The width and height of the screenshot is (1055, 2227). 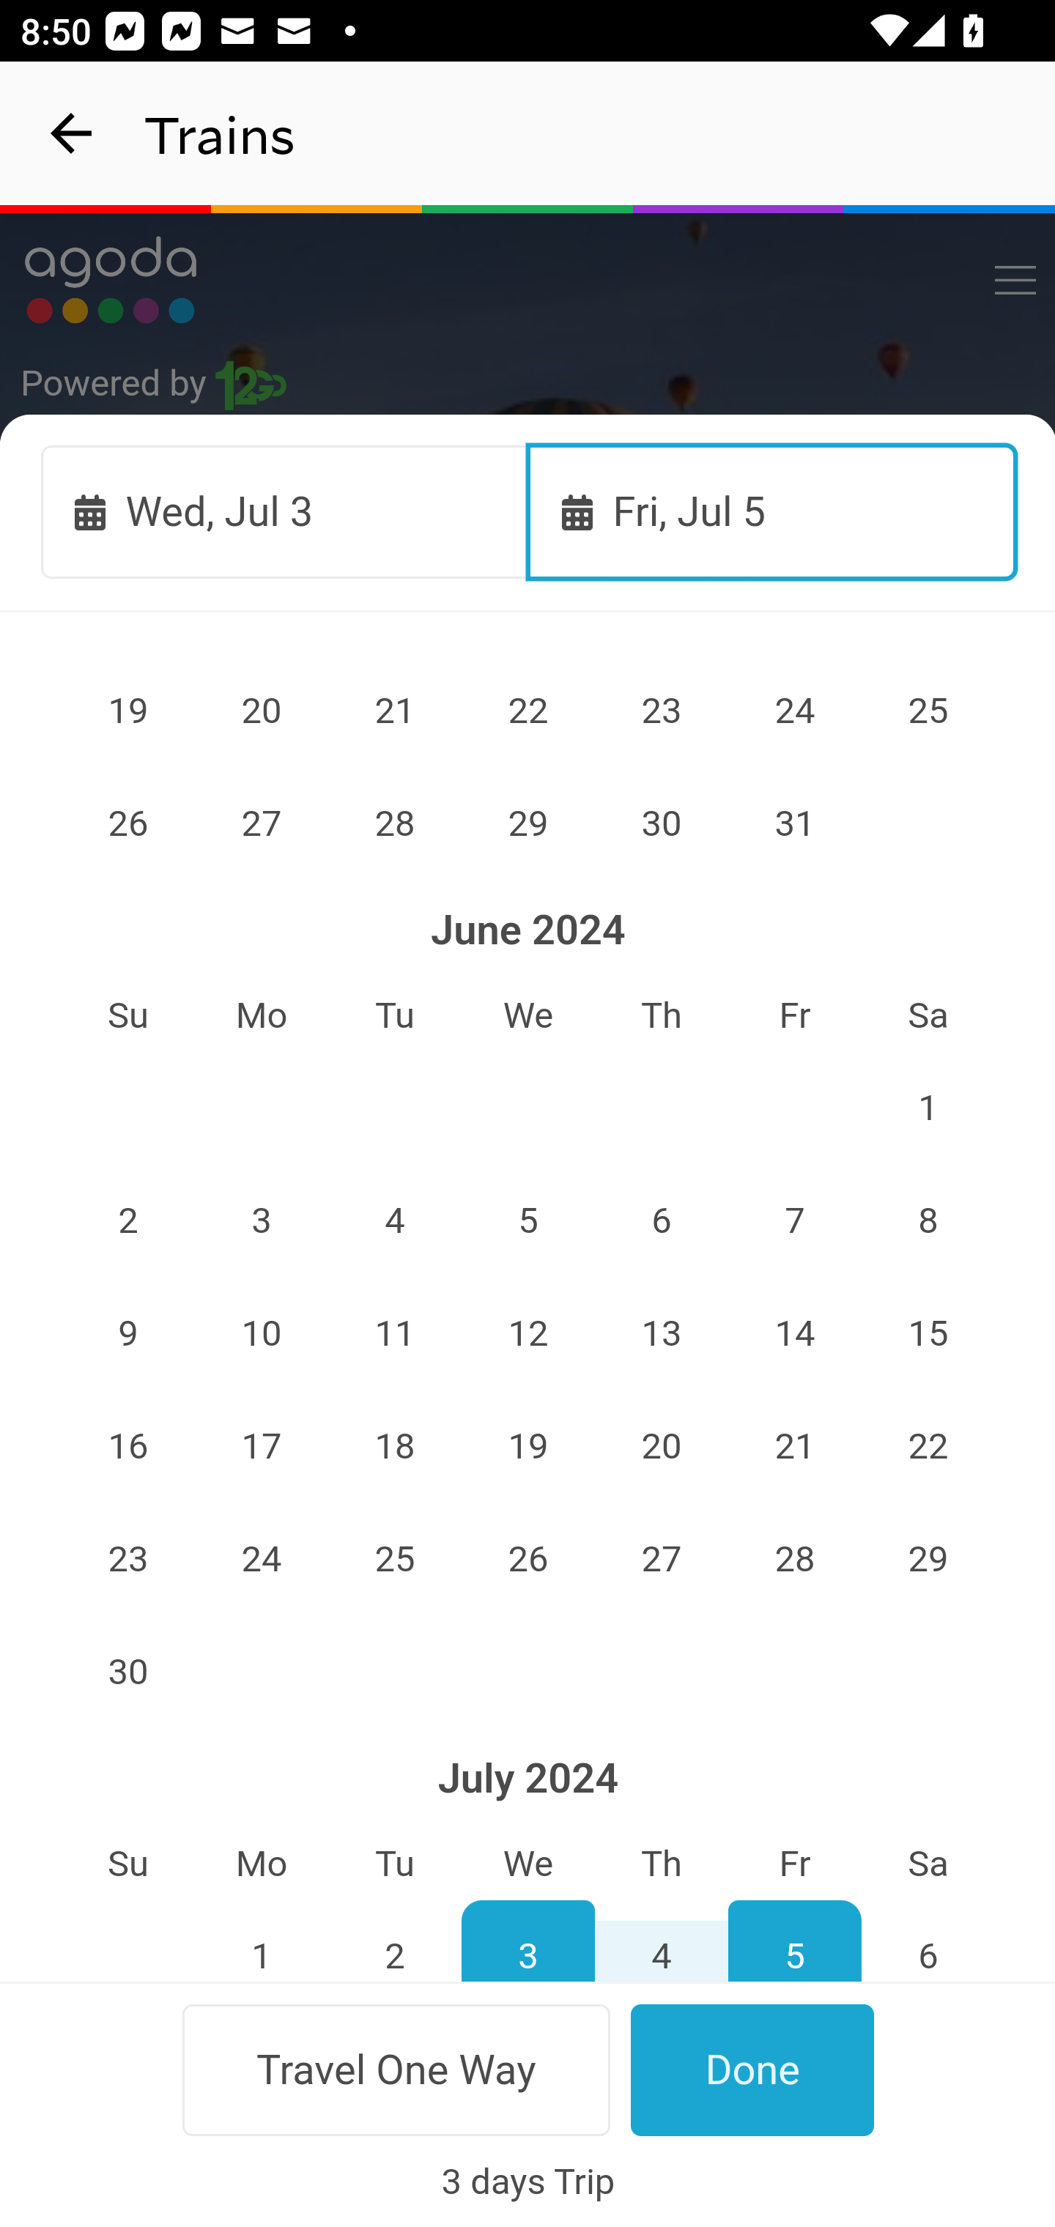 I want to click on 20, so click(x=661, y=1446).